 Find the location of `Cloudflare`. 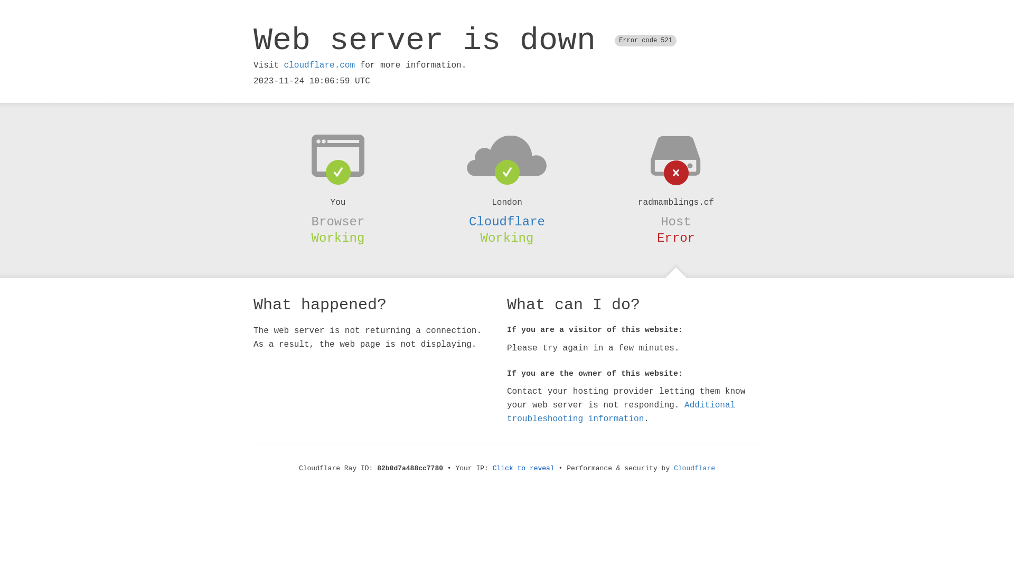

Cloudflare is located at coordinates (694, 469).